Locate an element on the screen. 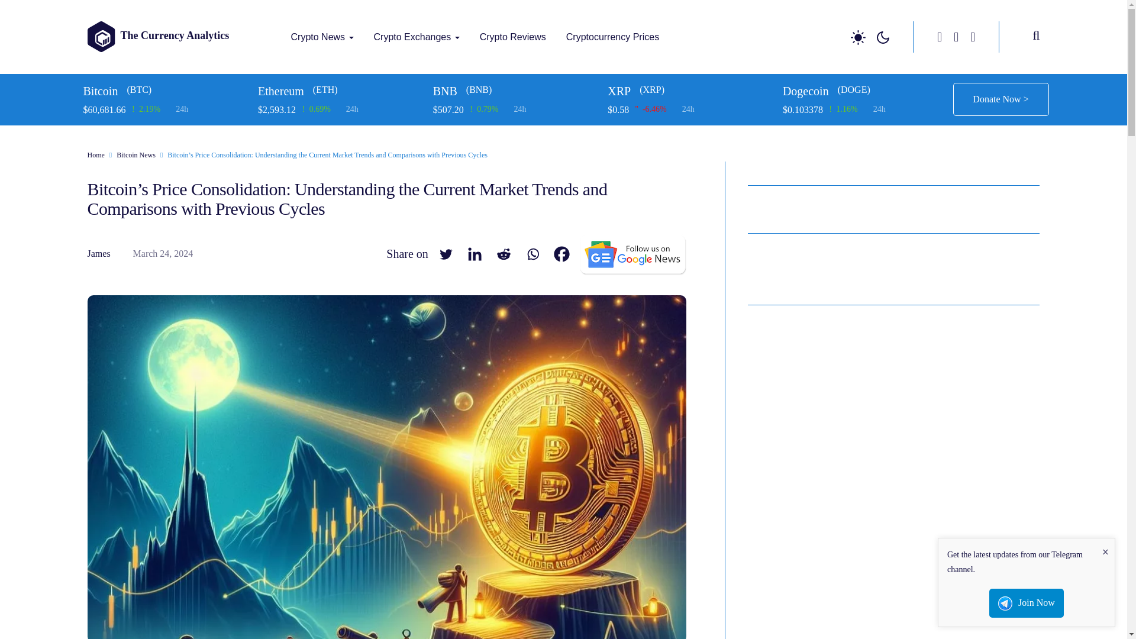 The image size is (1136, 639). Bitcoin is located at coordinates (166, 91).